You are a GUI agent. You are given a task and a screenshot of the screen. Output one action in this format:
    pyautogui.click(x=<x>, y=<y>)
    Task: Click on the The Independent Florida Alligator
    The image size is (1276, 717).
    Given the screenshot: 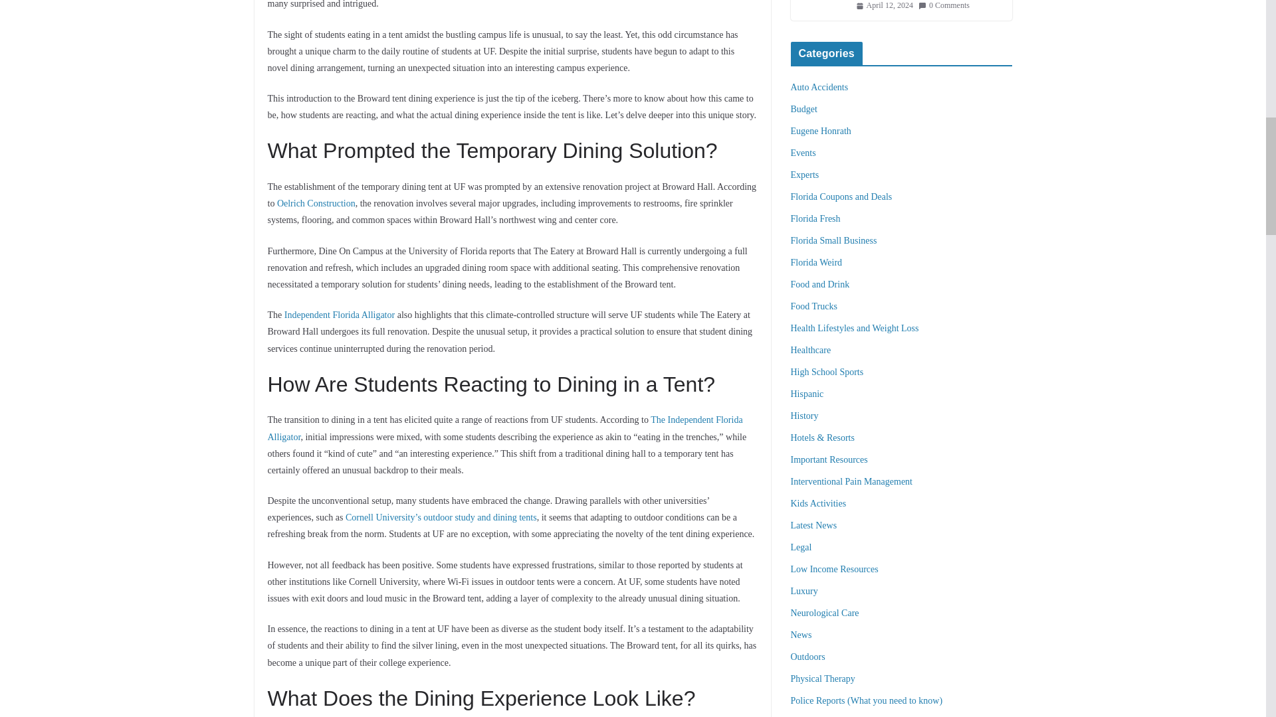 What is the action you would take?
    pyautogui.click(x=504, y=428)
    